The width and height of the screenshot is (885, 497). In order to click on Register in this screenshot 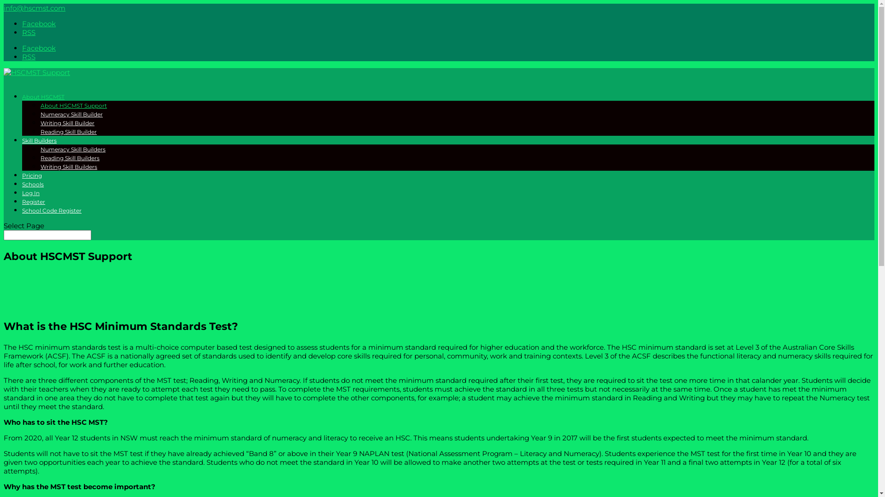, I will do `click(34, 206)`.